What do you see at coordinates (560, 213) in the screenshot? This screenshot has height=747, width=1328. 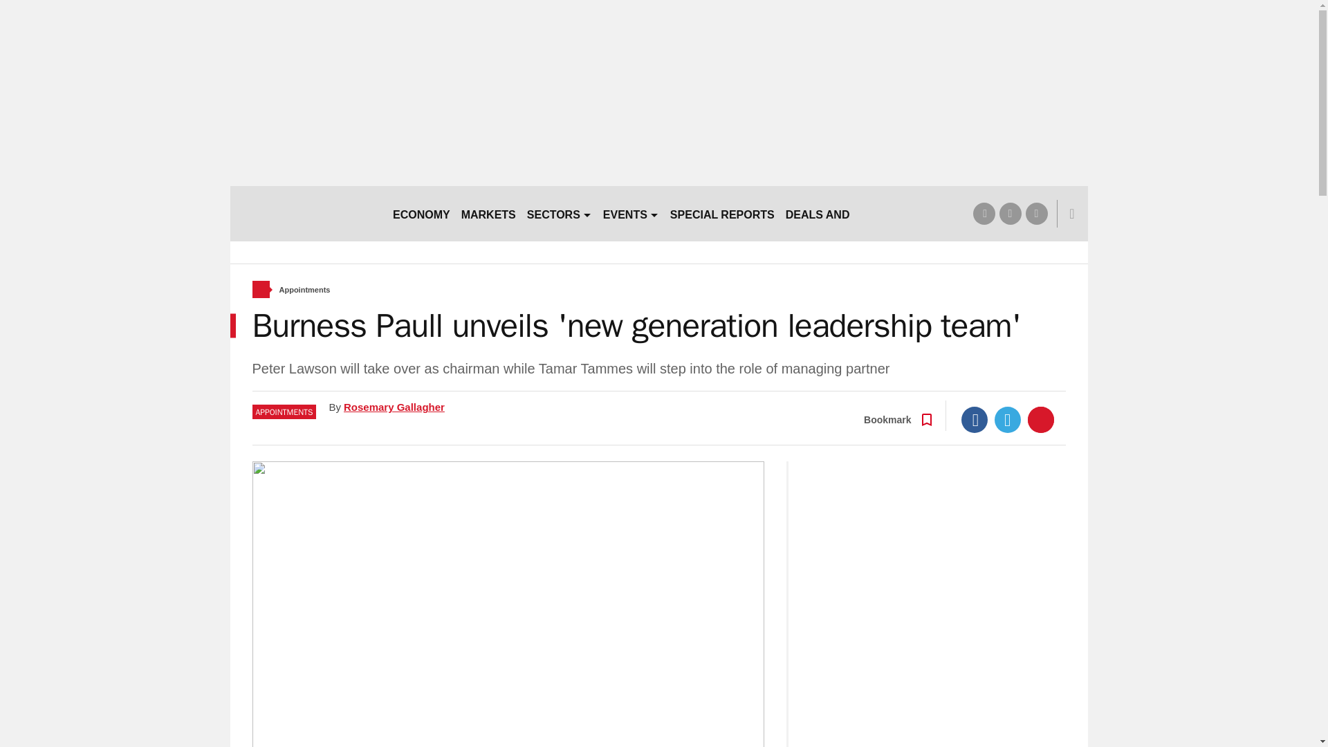 I see `SECTORS` at bounding box center [560, 213].